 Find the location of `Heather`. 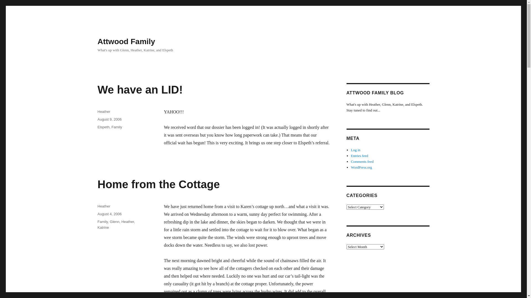

Heather is located at coordinates (104, 111).